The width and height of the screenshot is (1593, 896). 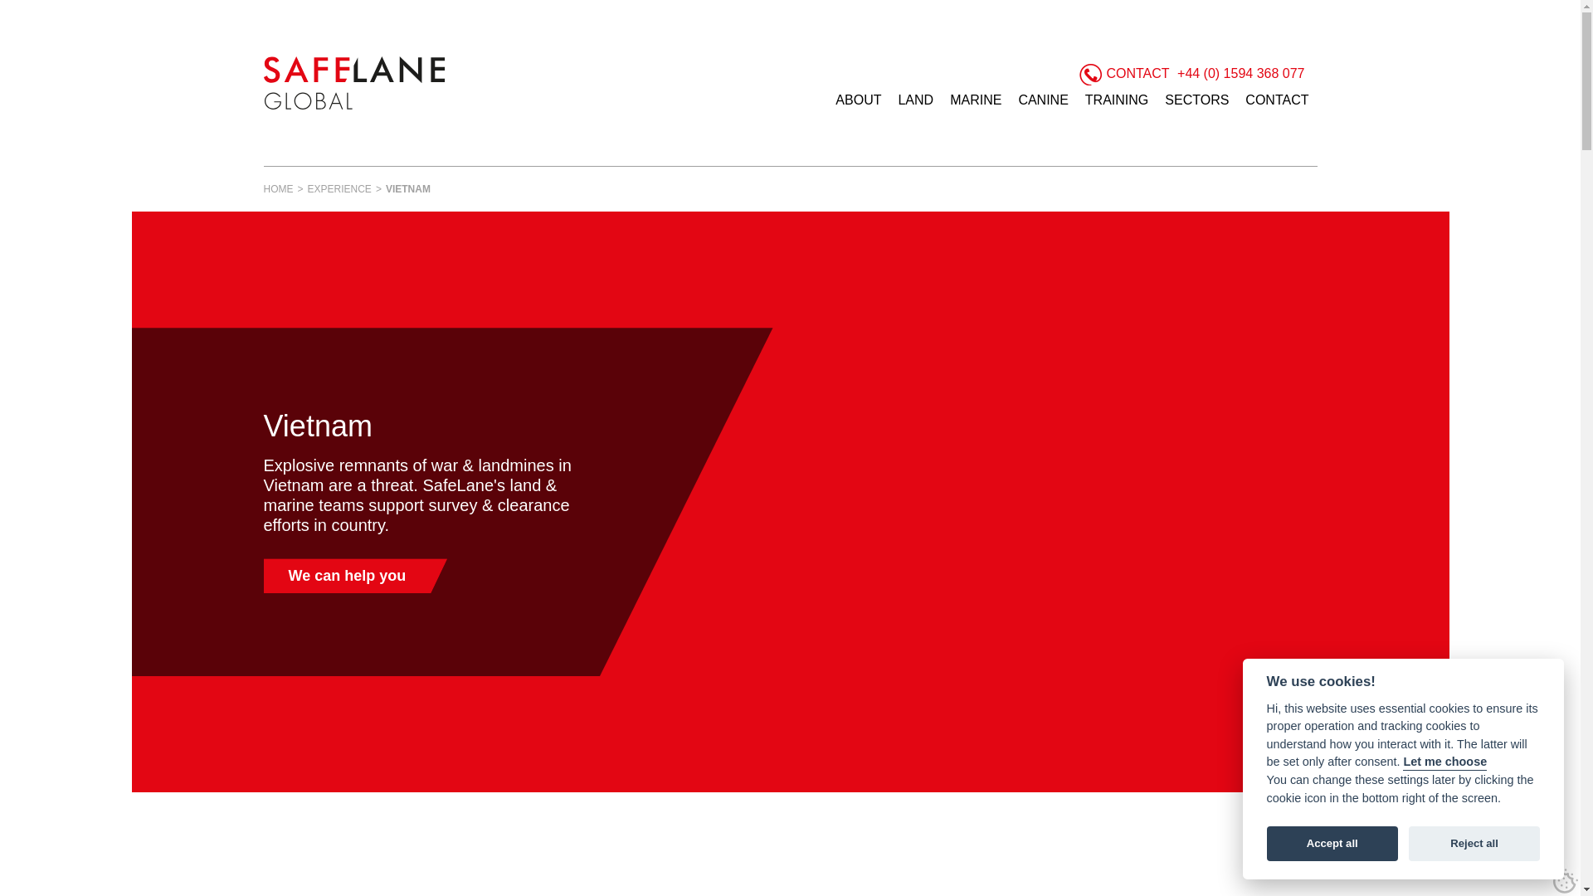 What do you see at coordinates (976, 100) in the screenshot?
I see `MARINE` at bounding box center [976, 100].